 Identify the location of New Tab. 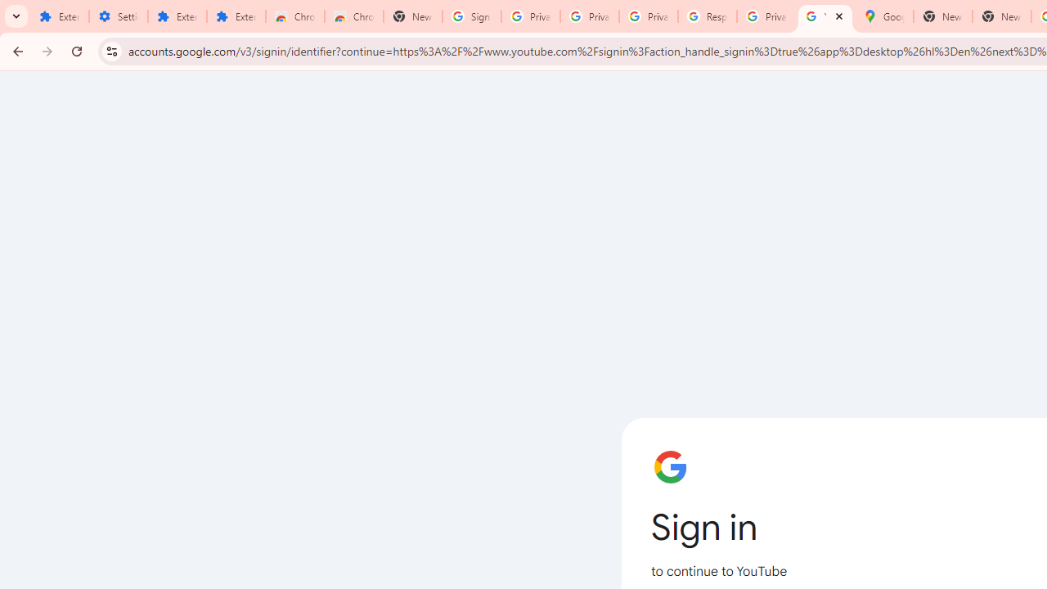
(1001, 16).